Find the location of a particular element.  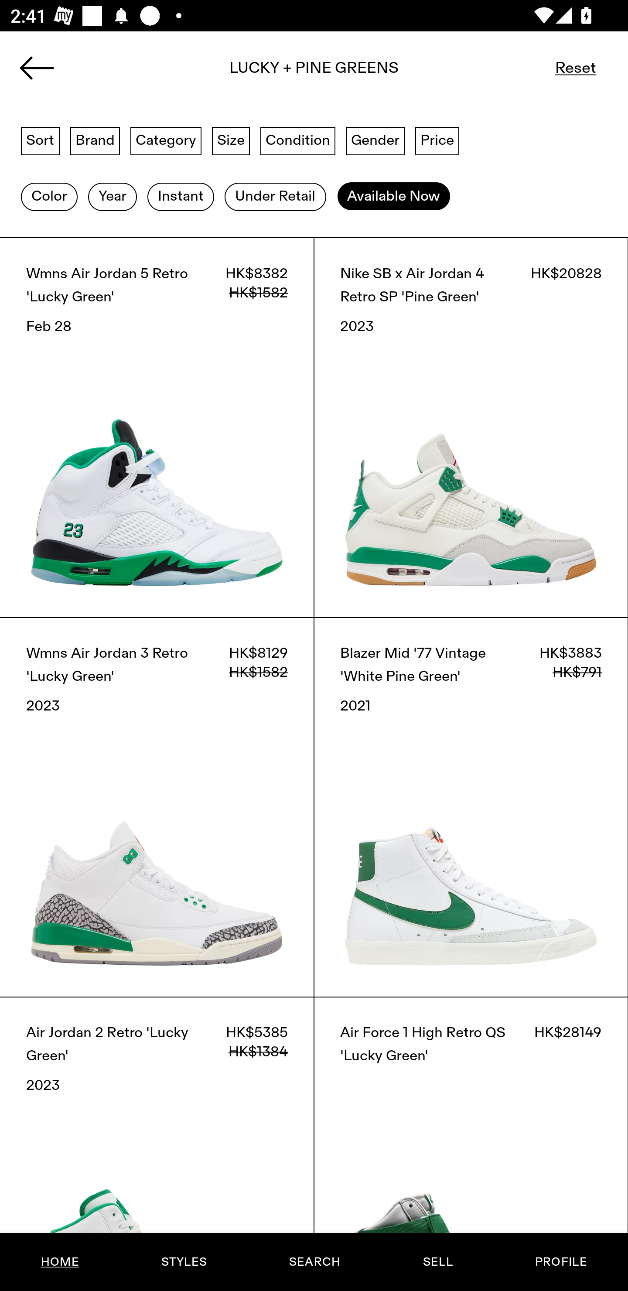

Air Force 1 High Retro QS 'Lucky Green' HK$28149 is located at coordinates (471, 1144).